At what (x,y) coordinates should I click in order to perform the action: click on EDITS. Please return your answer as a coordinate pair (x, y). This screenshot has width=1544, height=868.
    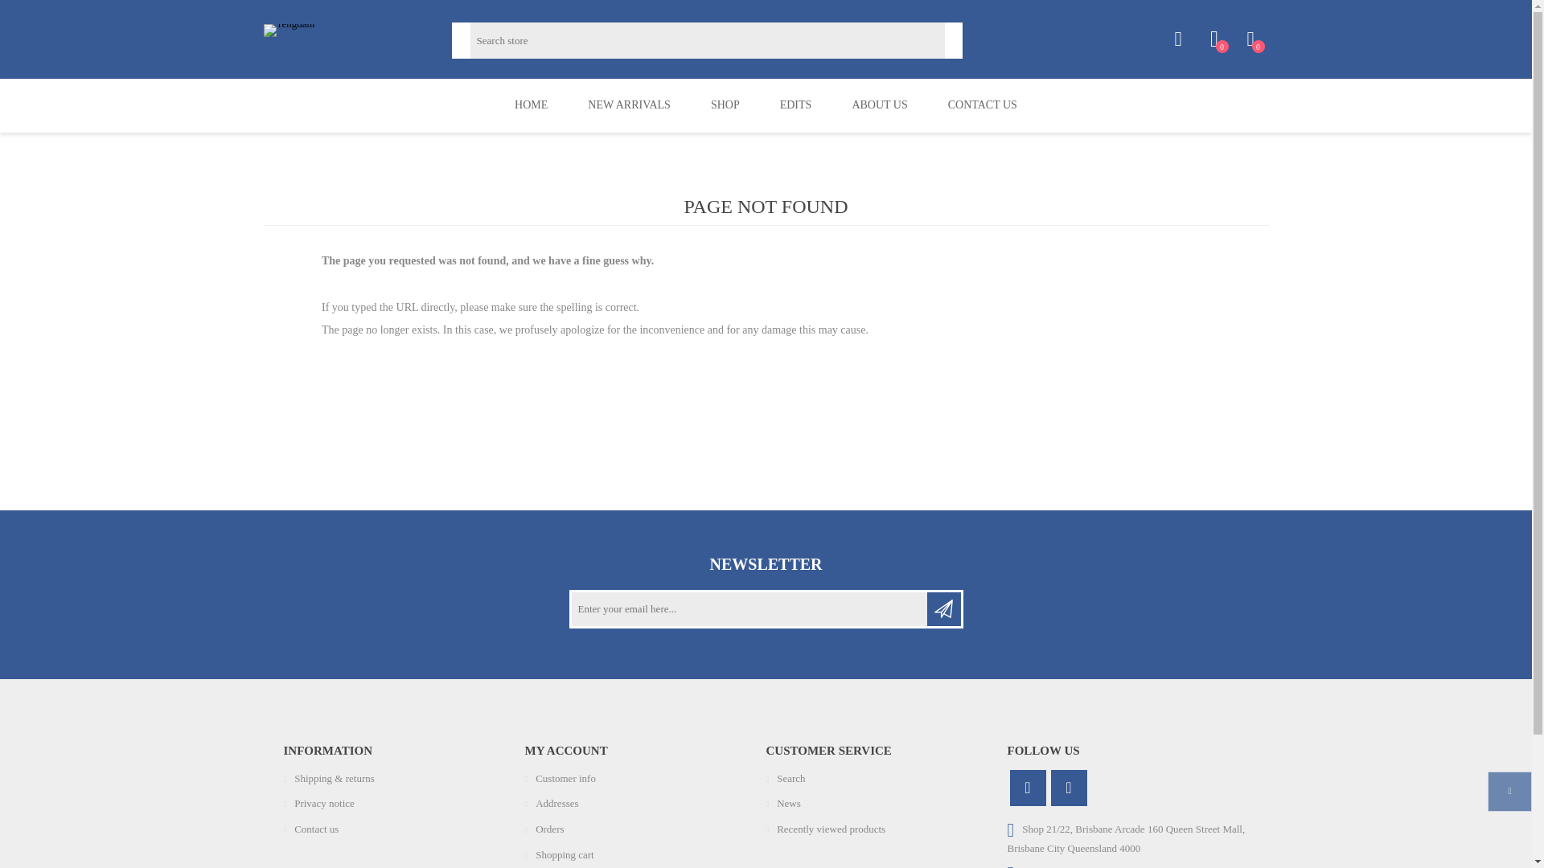
    Looking at the image, I should click on (795, 106).